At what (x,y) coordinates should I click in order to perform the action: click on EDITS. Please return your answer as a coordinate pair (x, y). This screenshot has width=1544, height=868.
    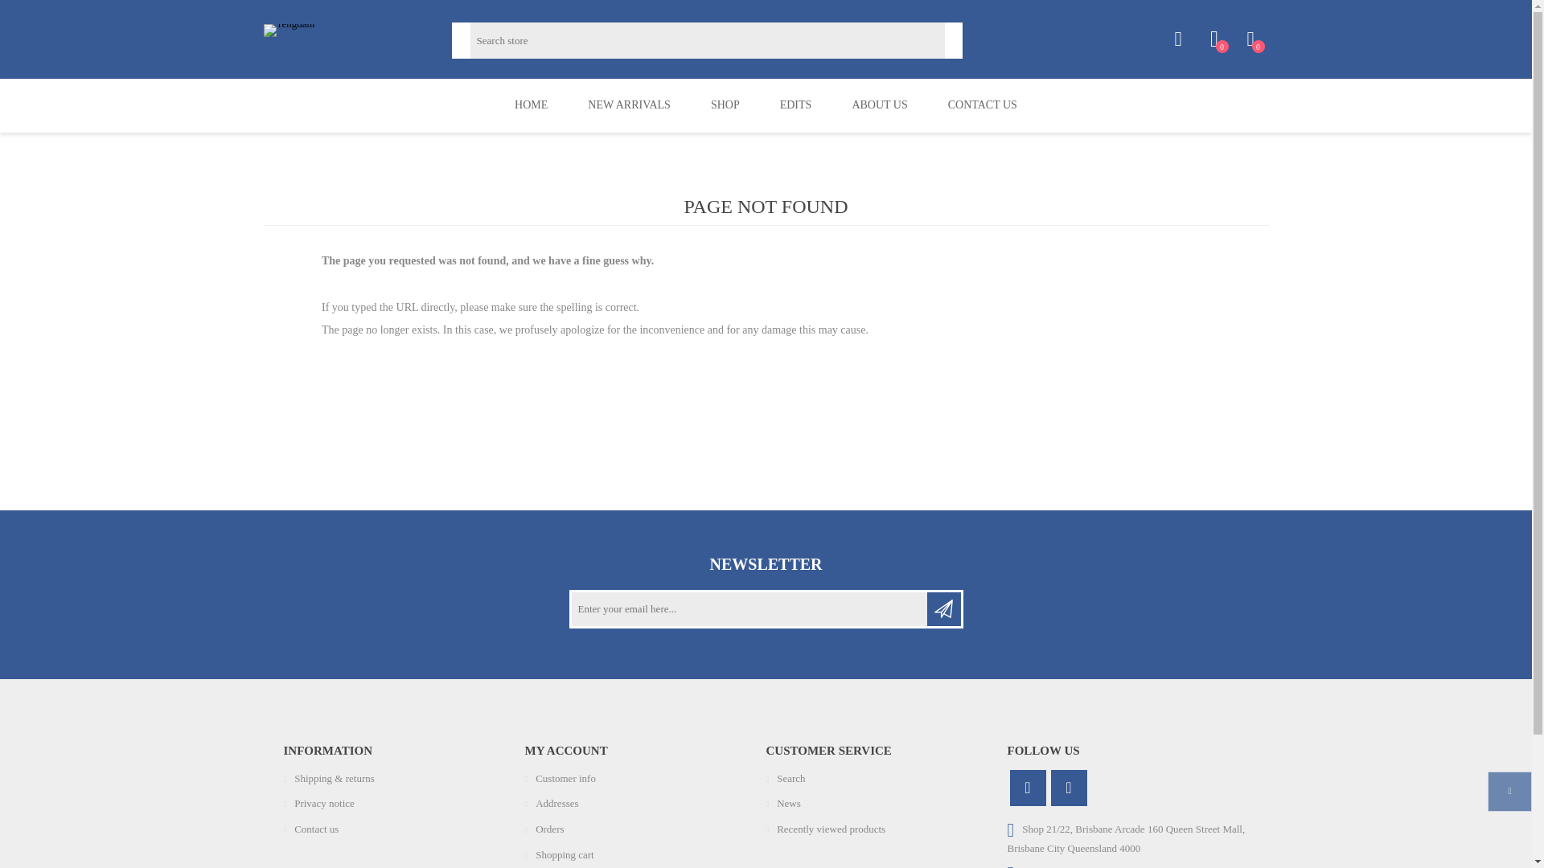
    Looking at the image, I should click on (795, 106).